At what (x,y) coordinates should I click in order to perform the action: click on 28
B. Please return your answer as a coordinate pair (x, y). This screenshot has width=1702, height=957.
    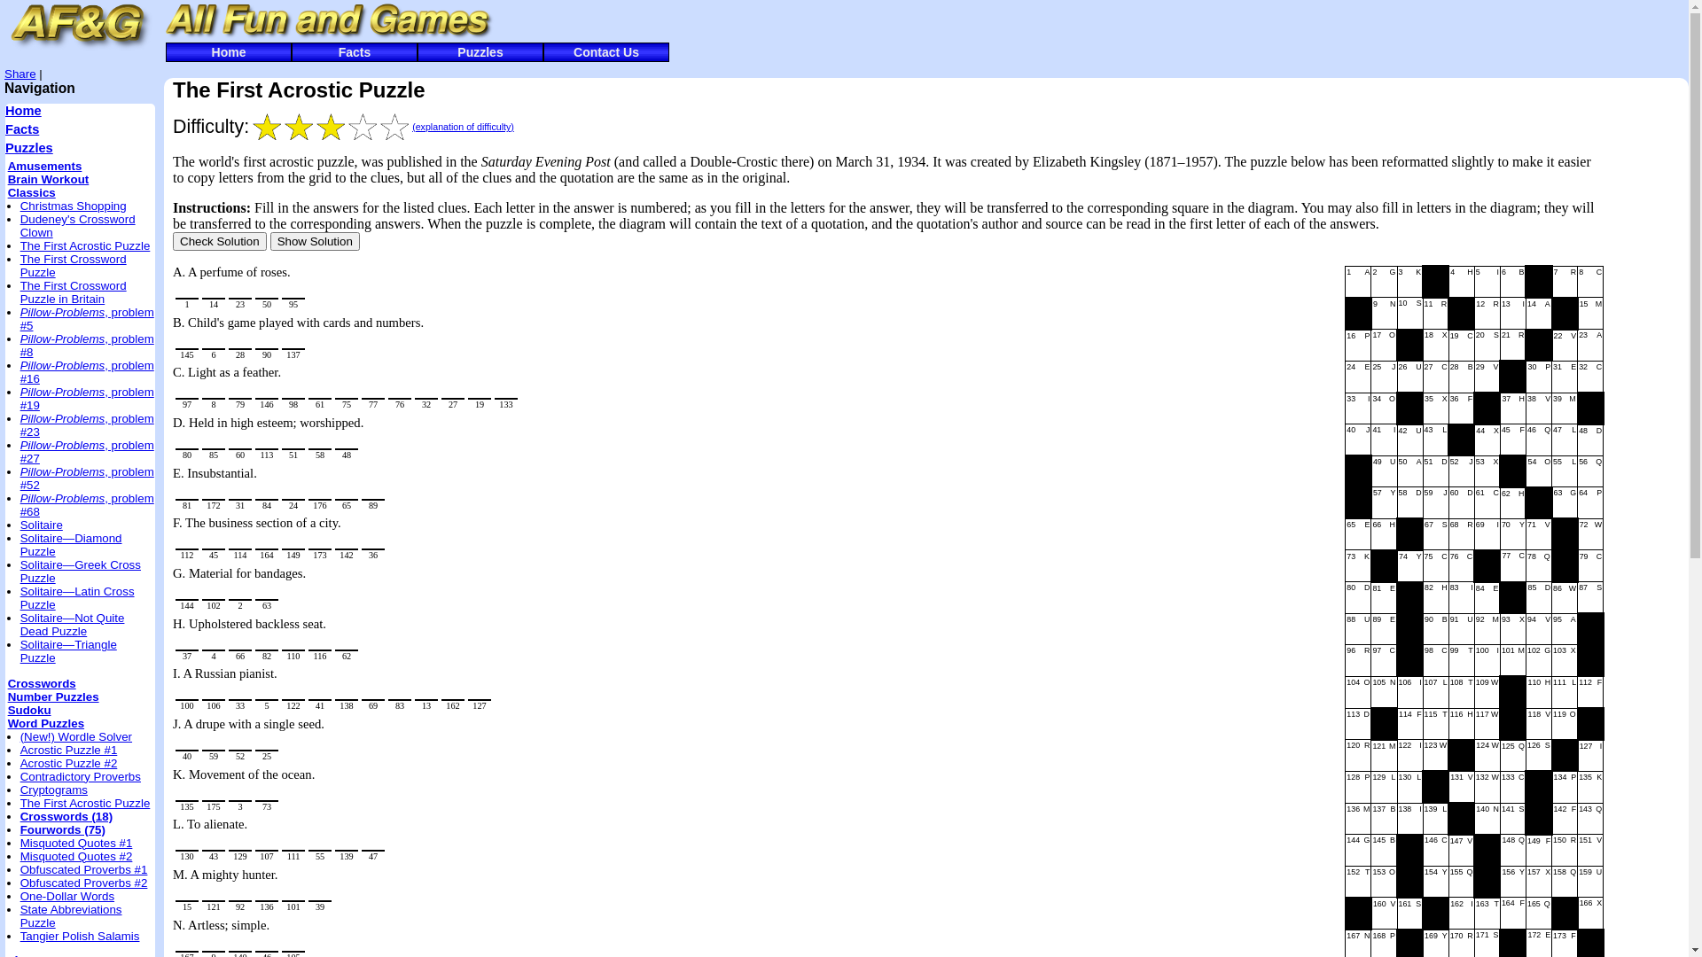
    Looking at the image, I should click on (1461, 377).